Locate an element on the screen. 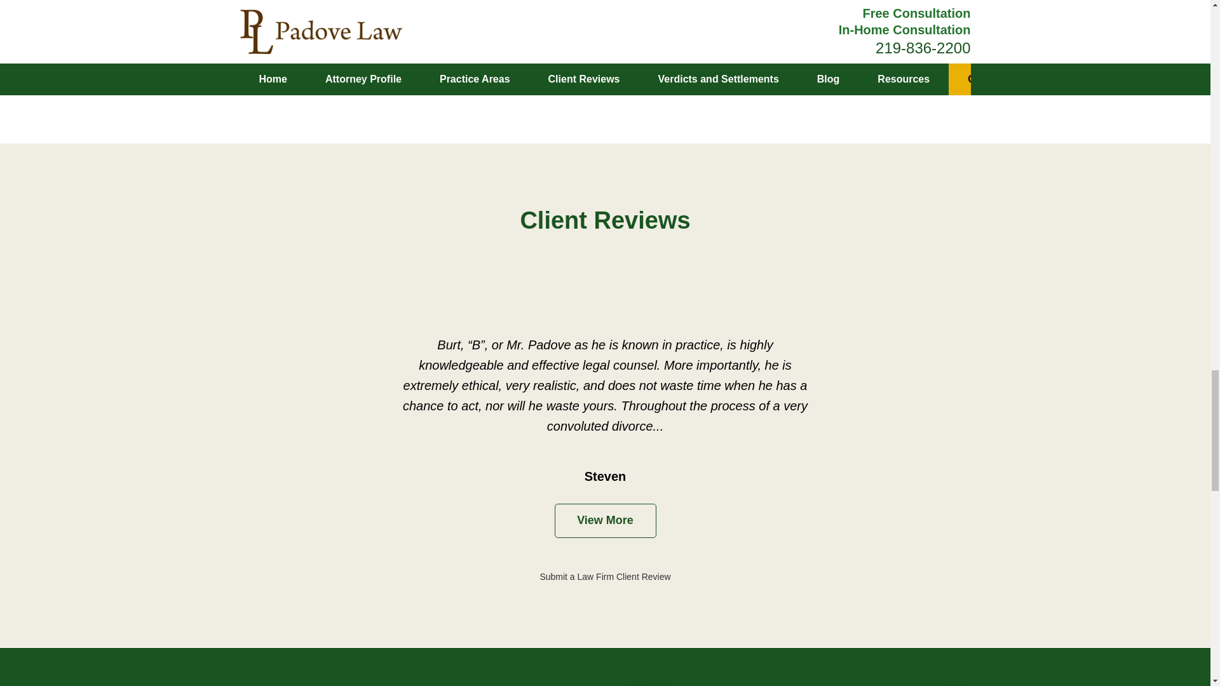 Image resolution: width=1220 pixels, height=686 pixels. Contact is located at coordinates (263, 49).